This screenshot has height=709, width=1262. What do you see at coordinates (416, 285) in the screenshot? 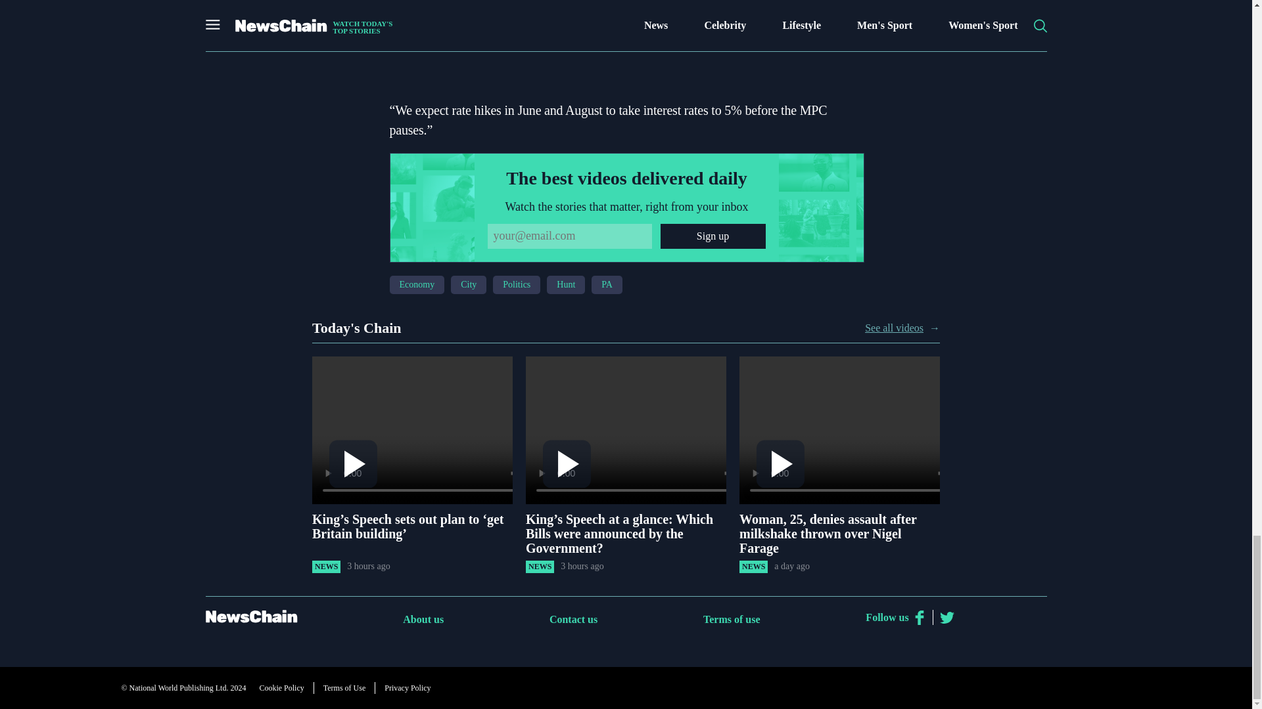
I see `Economy` at bounding box center [416, 285].